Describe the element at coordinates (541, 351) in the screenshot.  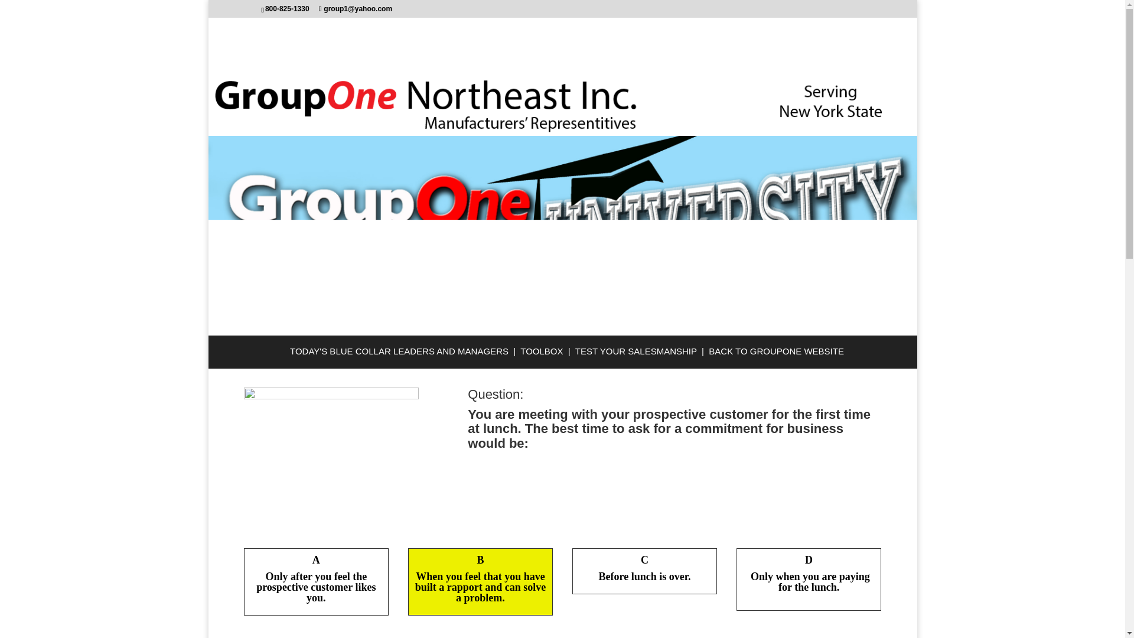
I see `TOOLBOX` at that location.